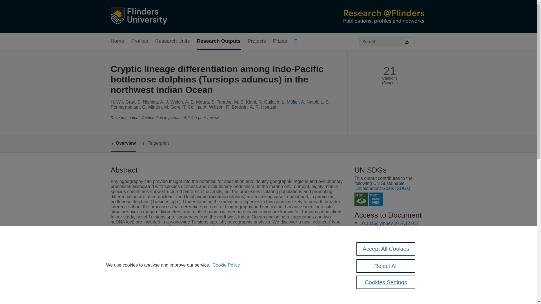  Describe the element at coordinates (140, 41) in the screenshot. I see `Profiles` at that location.